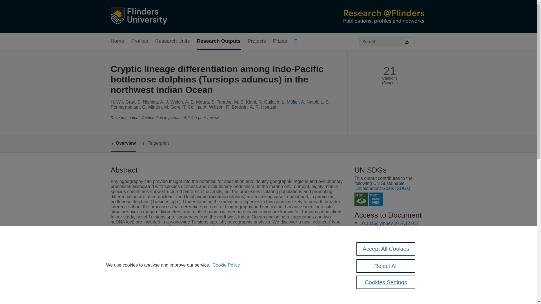  Describe the element at coordinates (140, 41) in the screenshot. I see `Profiles` at that location.